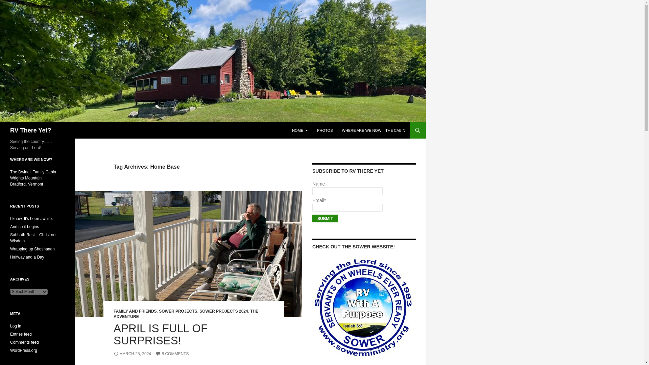 This screenshot has width=649, height=365. I want to click on SOWER PROJECTS, so click(178, 311).